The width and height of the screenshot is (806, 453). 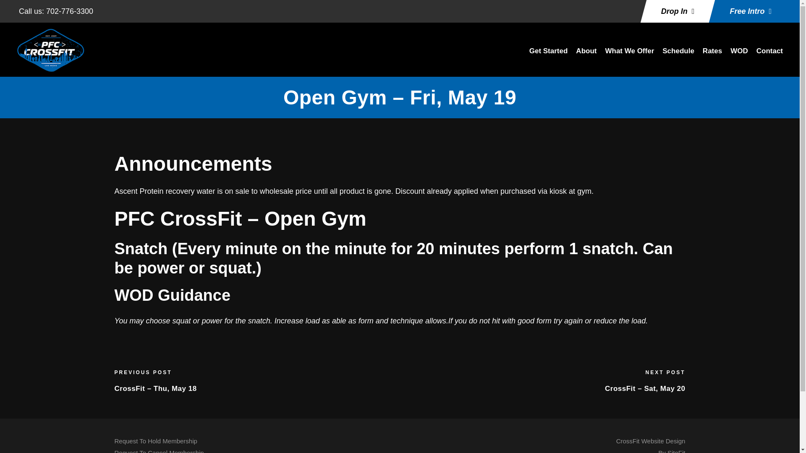 What do you see at coordinates (678, 55) in the screenshot?
I see `Schedule` at bounding box center [678, 55].